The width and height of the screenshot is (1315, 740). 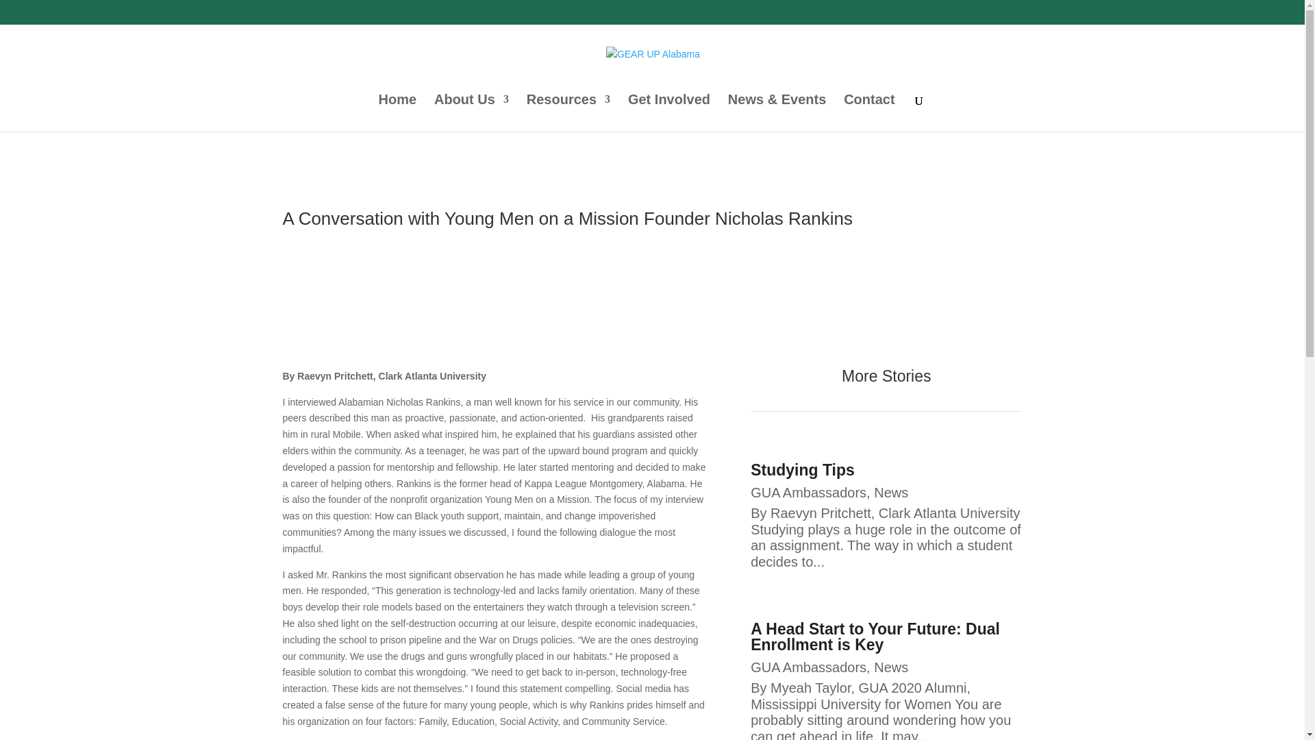 What do you see at coordinates (803, 469) in the screenshot?
I see `Studying Tips` at bounding box center [803, 469].